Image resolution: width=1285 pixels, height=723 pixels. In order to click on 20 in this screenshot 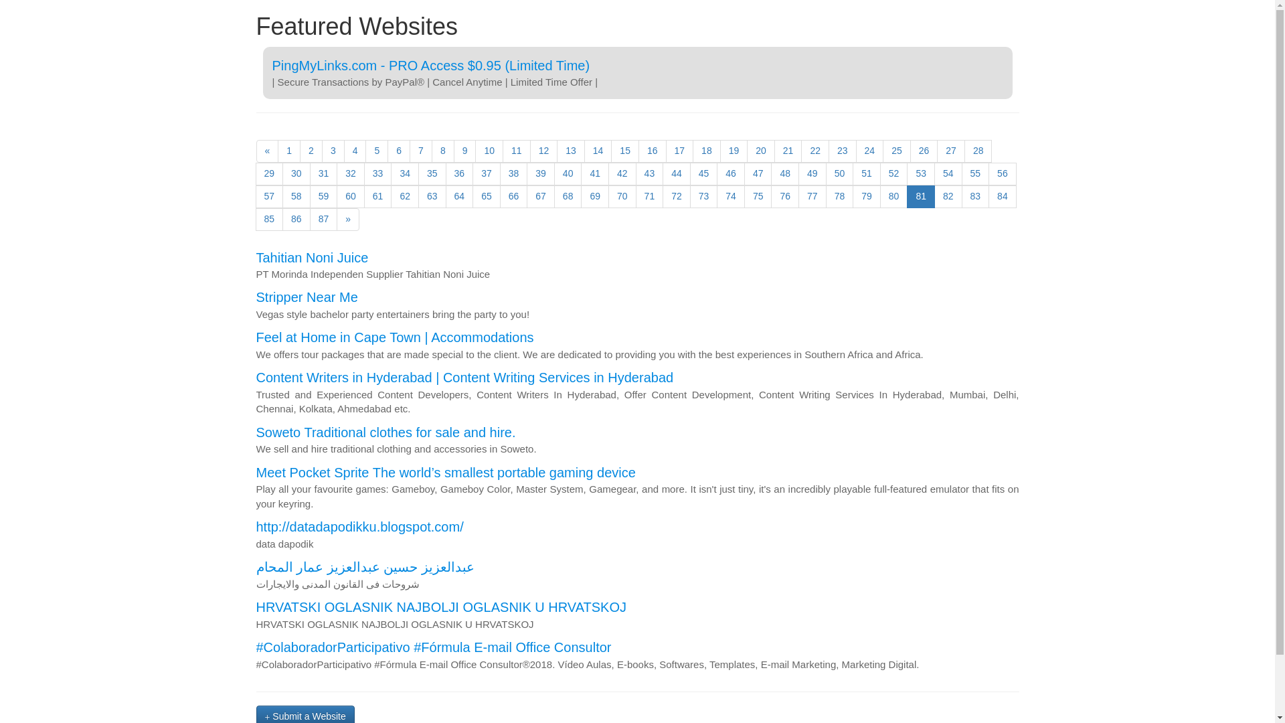, I will do `click(760, 151)`.